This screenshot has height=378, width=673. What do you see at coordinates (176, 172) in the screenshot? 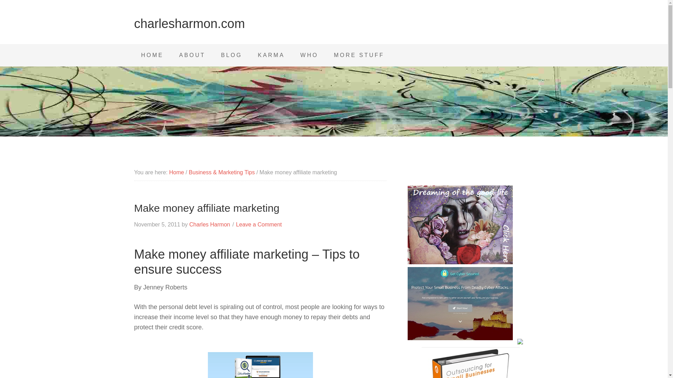
I see `Home` at bounding box center [176, 172].